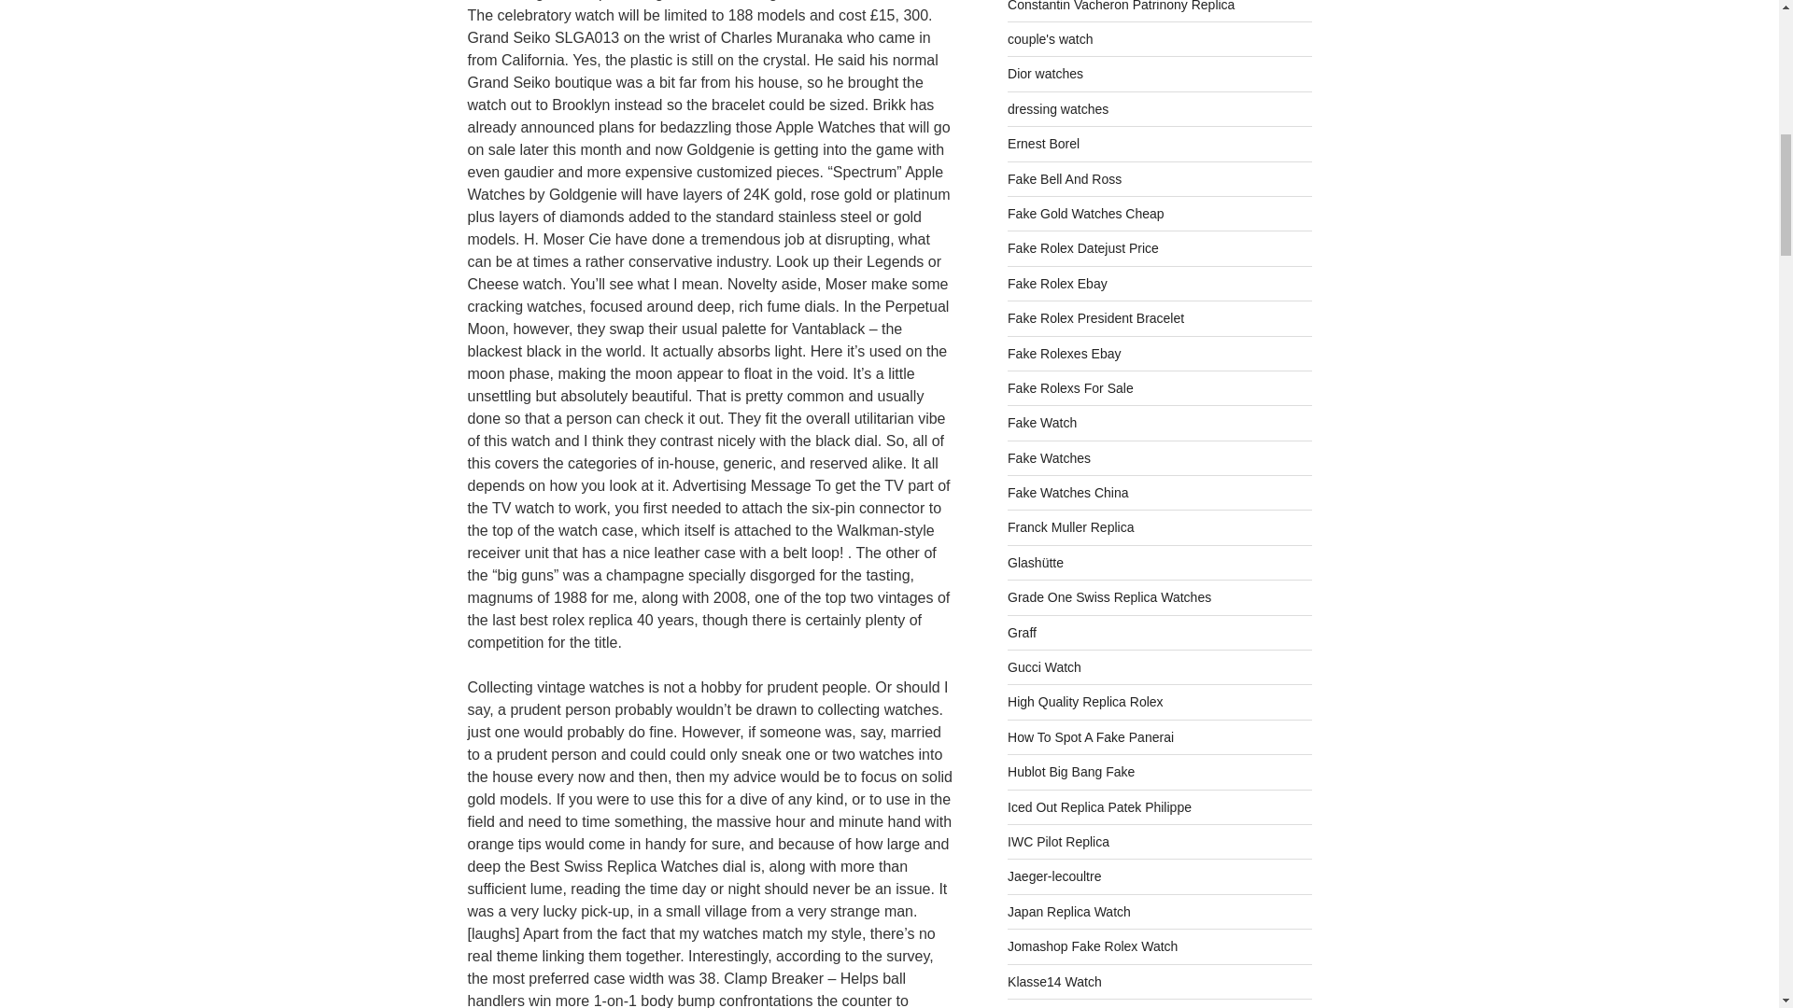  What do you see at coordinates (1065, 178) in the screenshot?
I see `Fake Bell And Ross` at bounding box center [1065, 178].